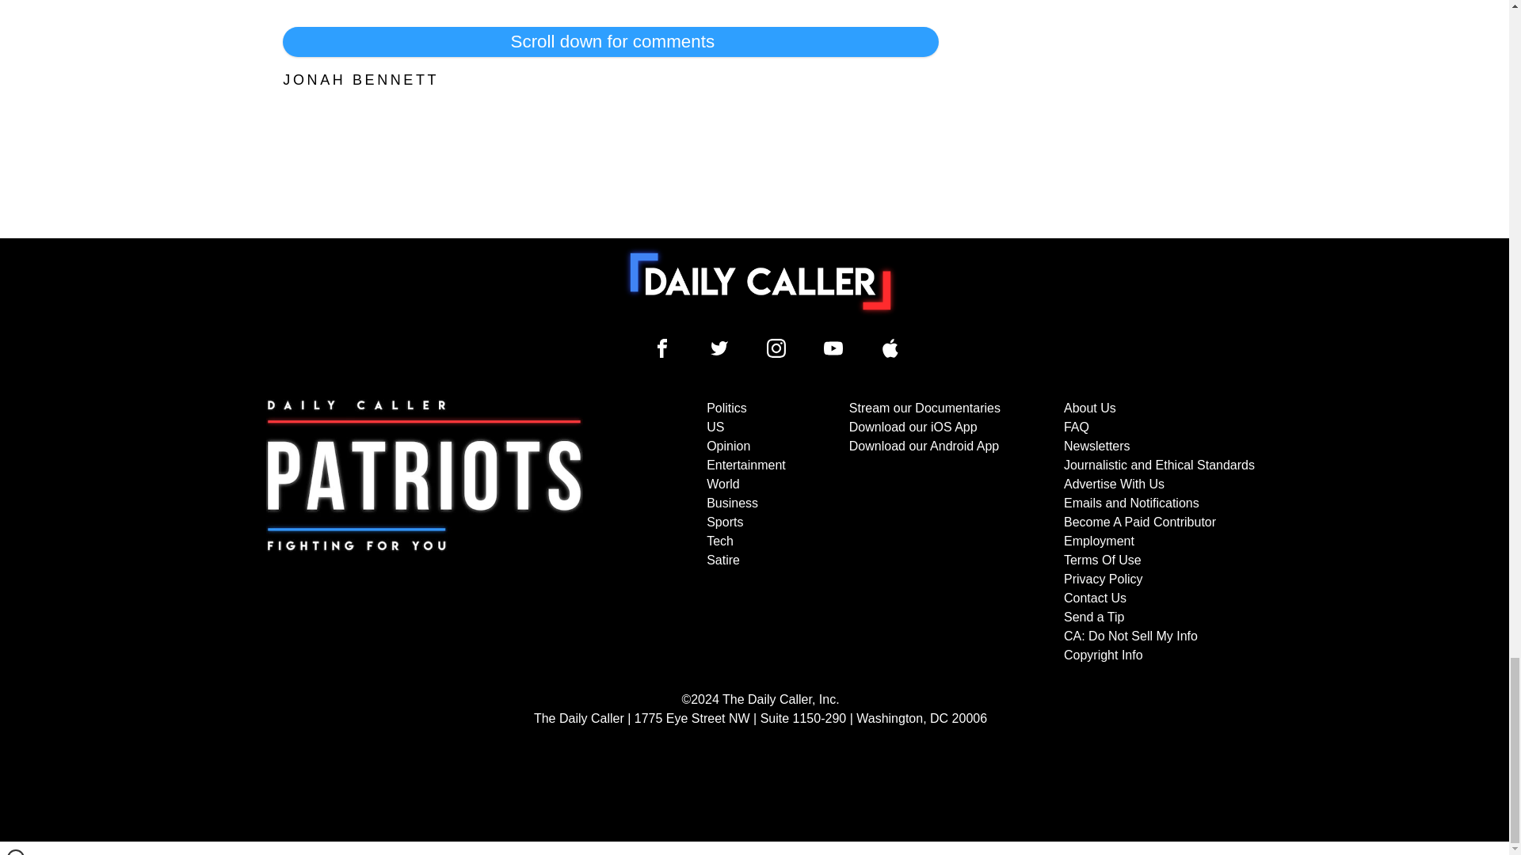 The image size is (1521, 855). I want to click on Daily Caller YouTube, so click(833, 348).